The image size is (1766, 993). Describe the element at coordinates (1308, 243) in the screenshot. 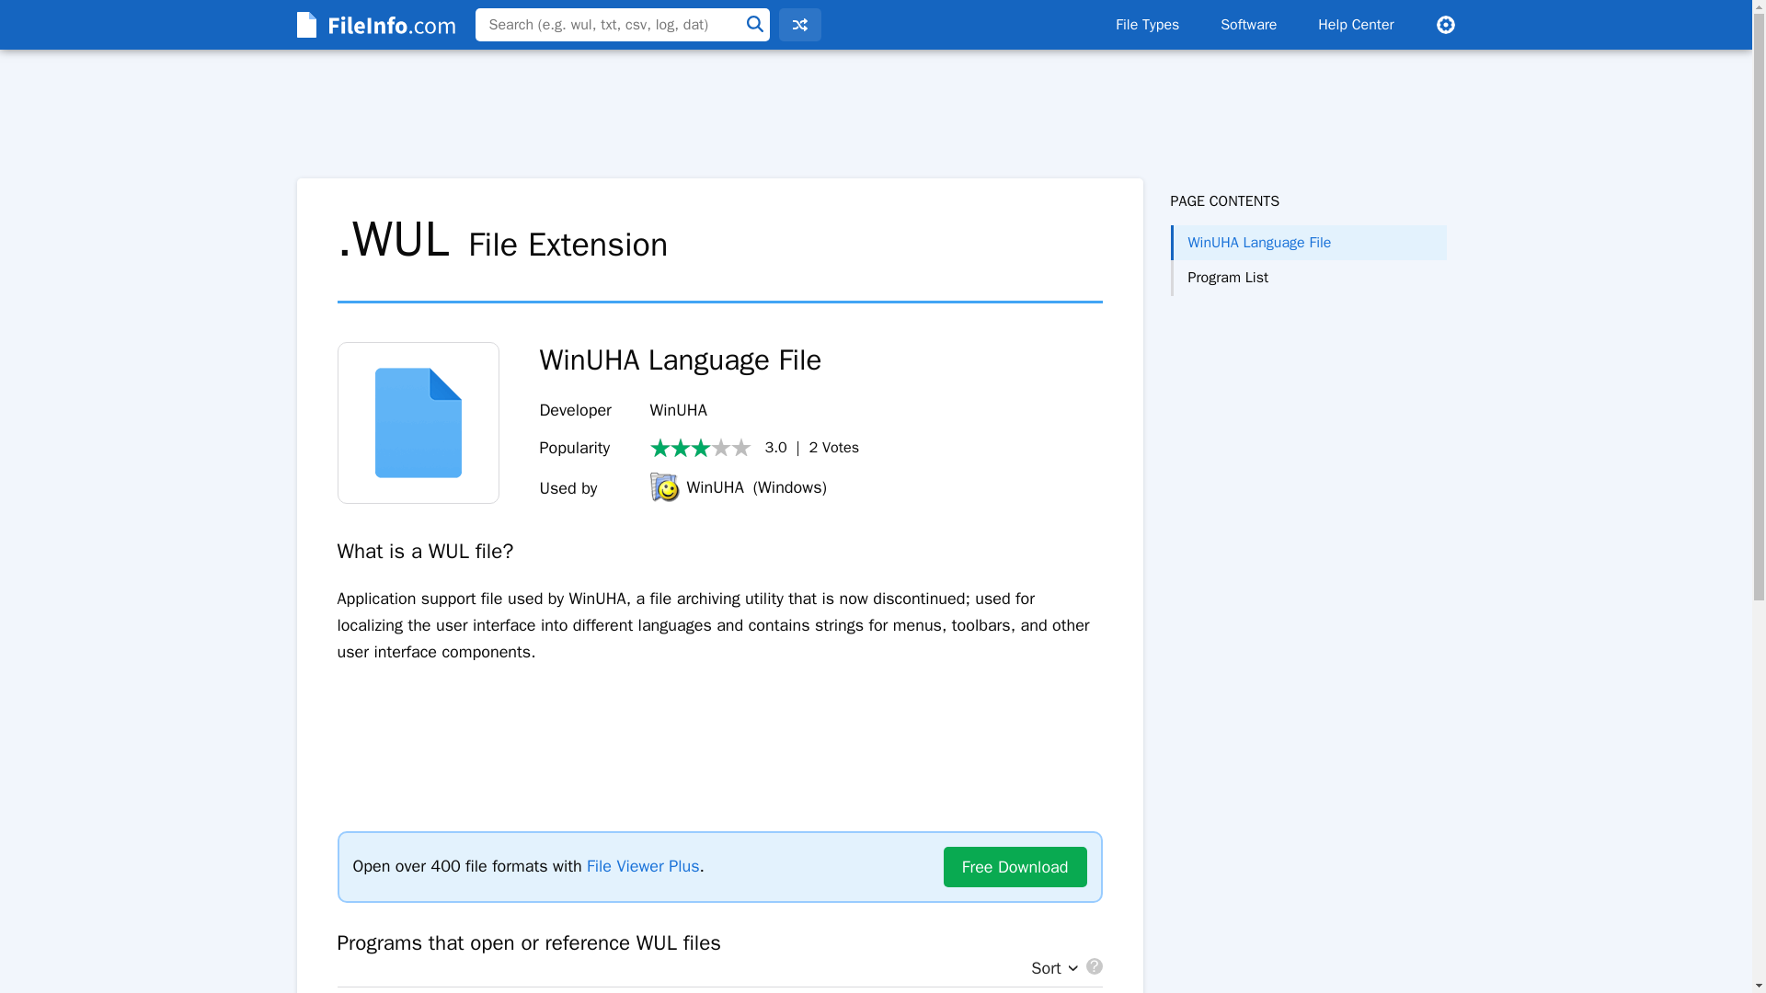

I see `WinUHA Language File` at that location.